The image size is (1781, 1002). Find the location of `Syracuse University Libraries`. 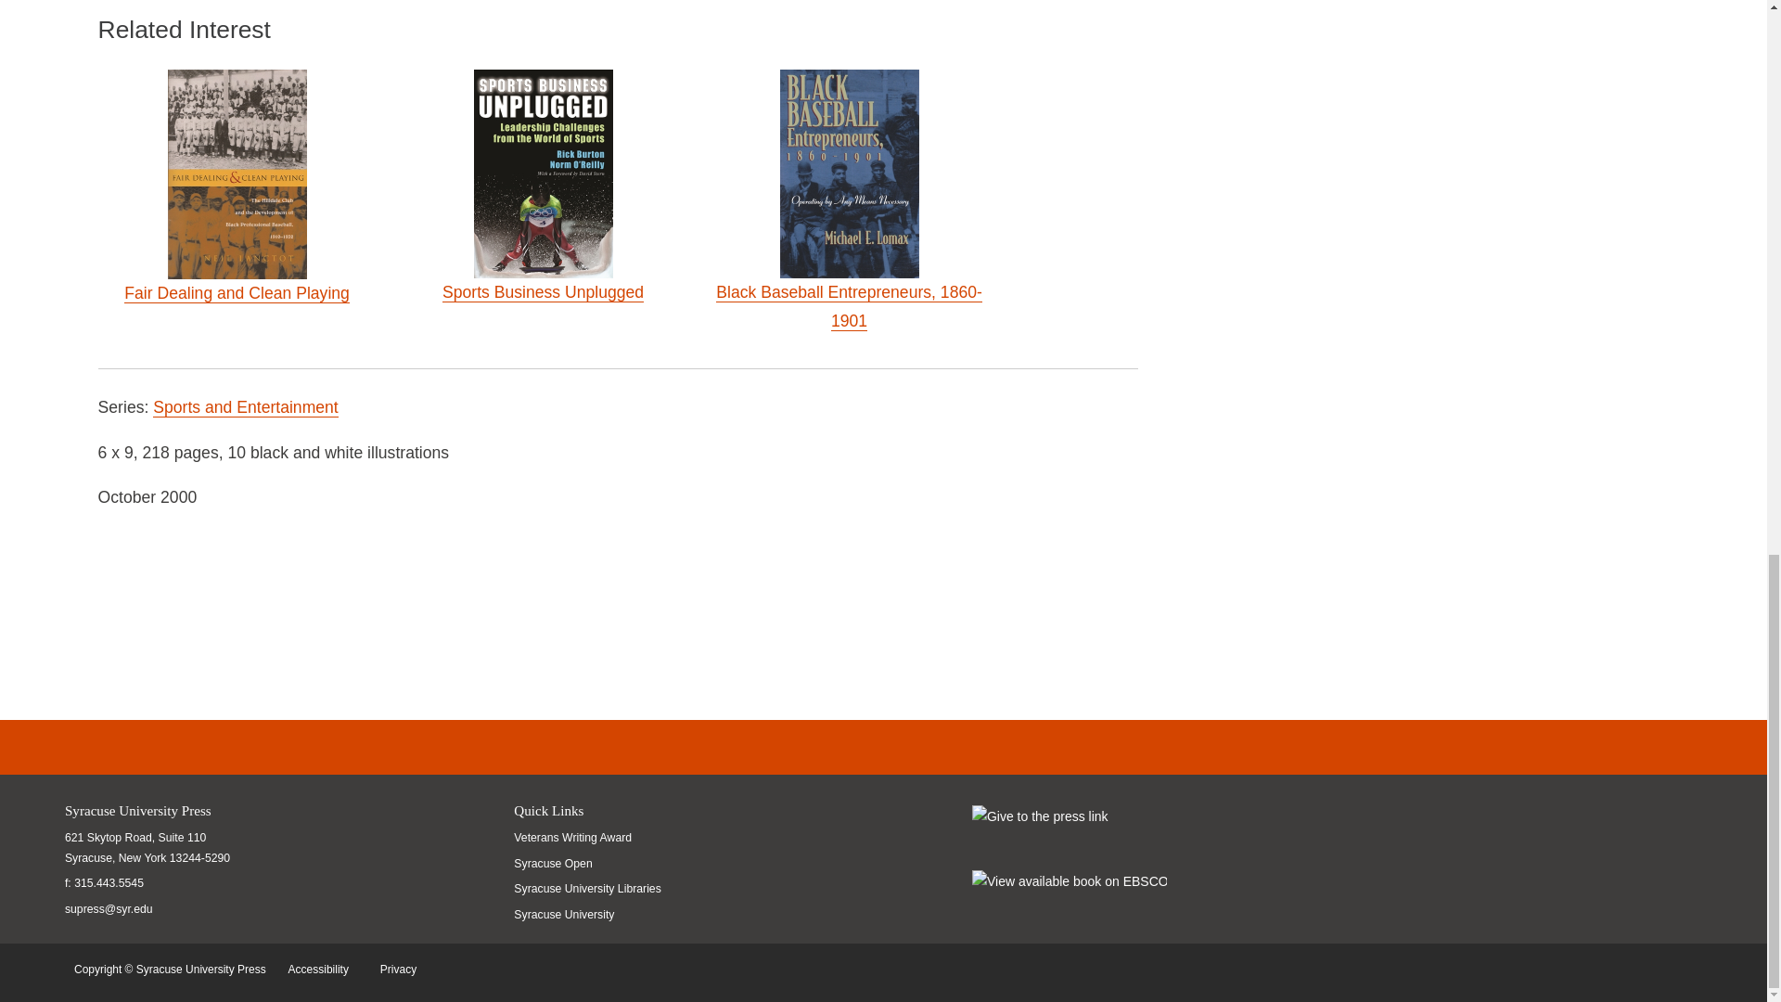

Syracuse University Libraries is located at coordinates (592, 889).